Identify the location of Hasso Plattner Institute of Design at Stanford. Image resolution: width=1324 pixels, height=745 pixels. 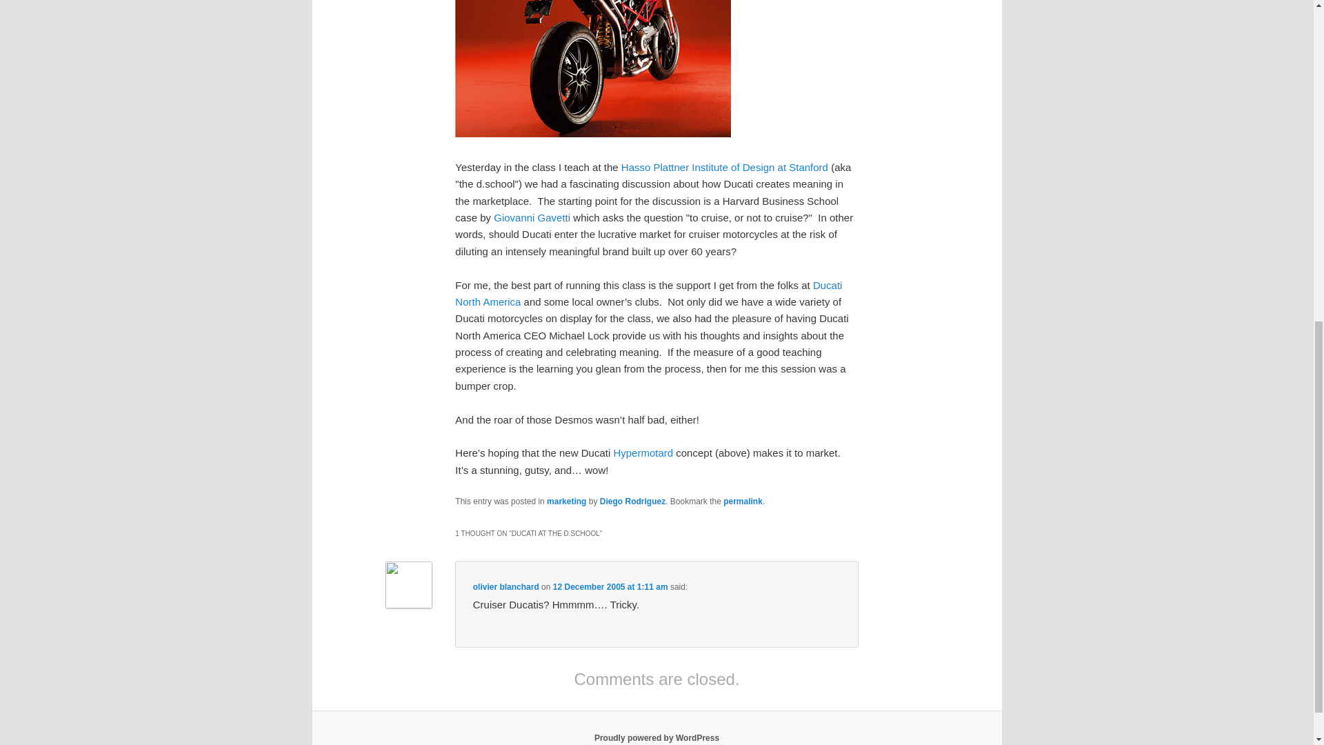
(724, 167).